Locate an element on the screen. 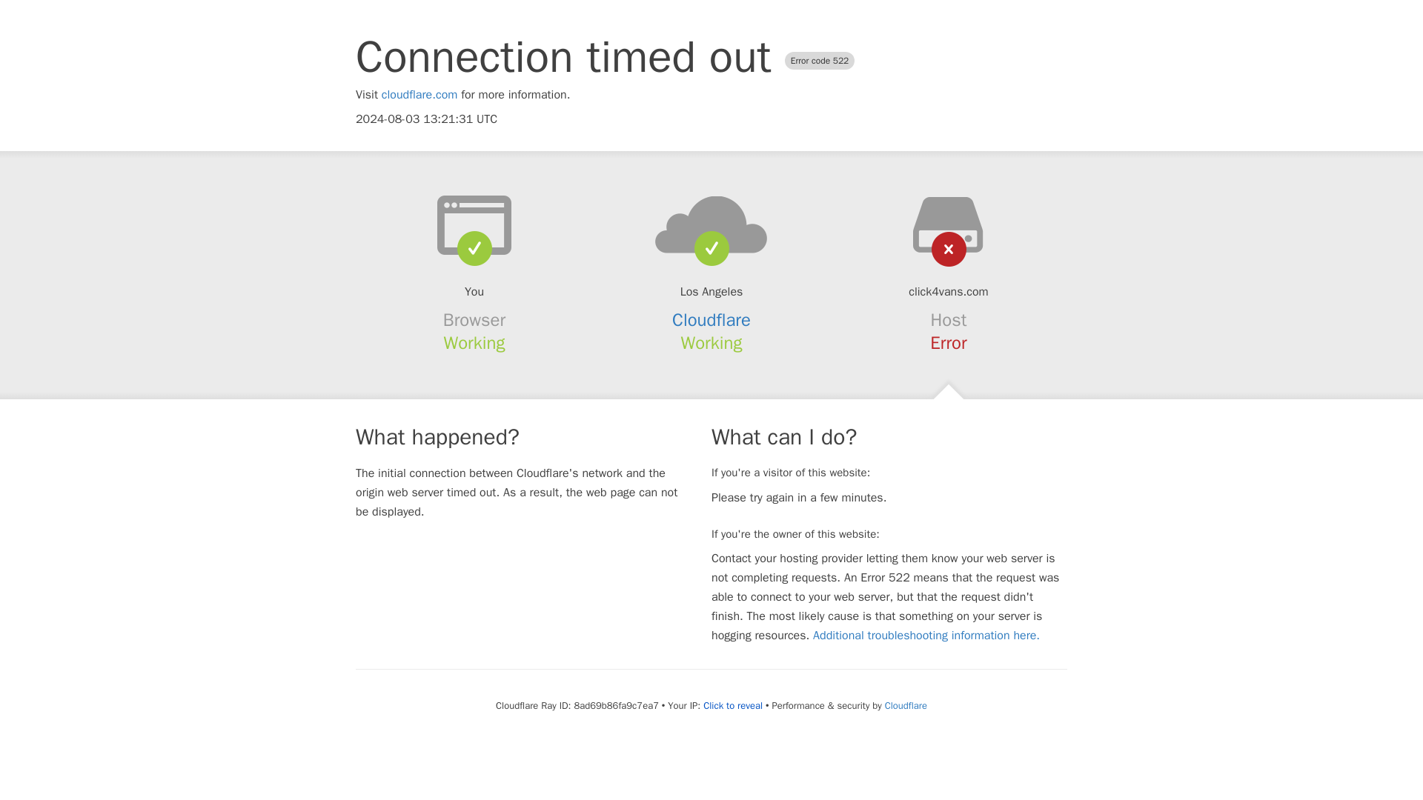  Cloudflare is located at coordinates (906, 705).